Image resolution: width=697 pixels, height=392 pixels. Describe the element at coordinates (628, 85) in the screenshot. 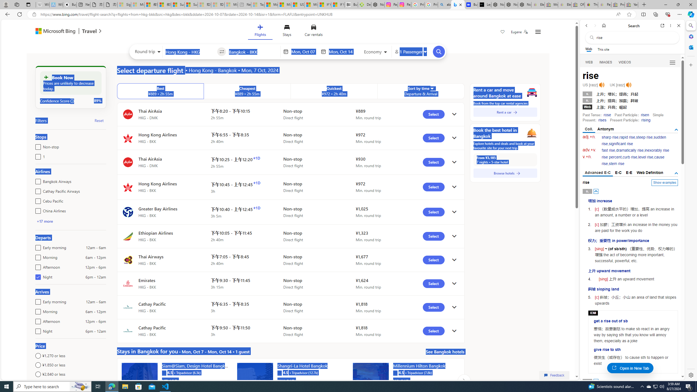

I see `Click to listen` at that location.